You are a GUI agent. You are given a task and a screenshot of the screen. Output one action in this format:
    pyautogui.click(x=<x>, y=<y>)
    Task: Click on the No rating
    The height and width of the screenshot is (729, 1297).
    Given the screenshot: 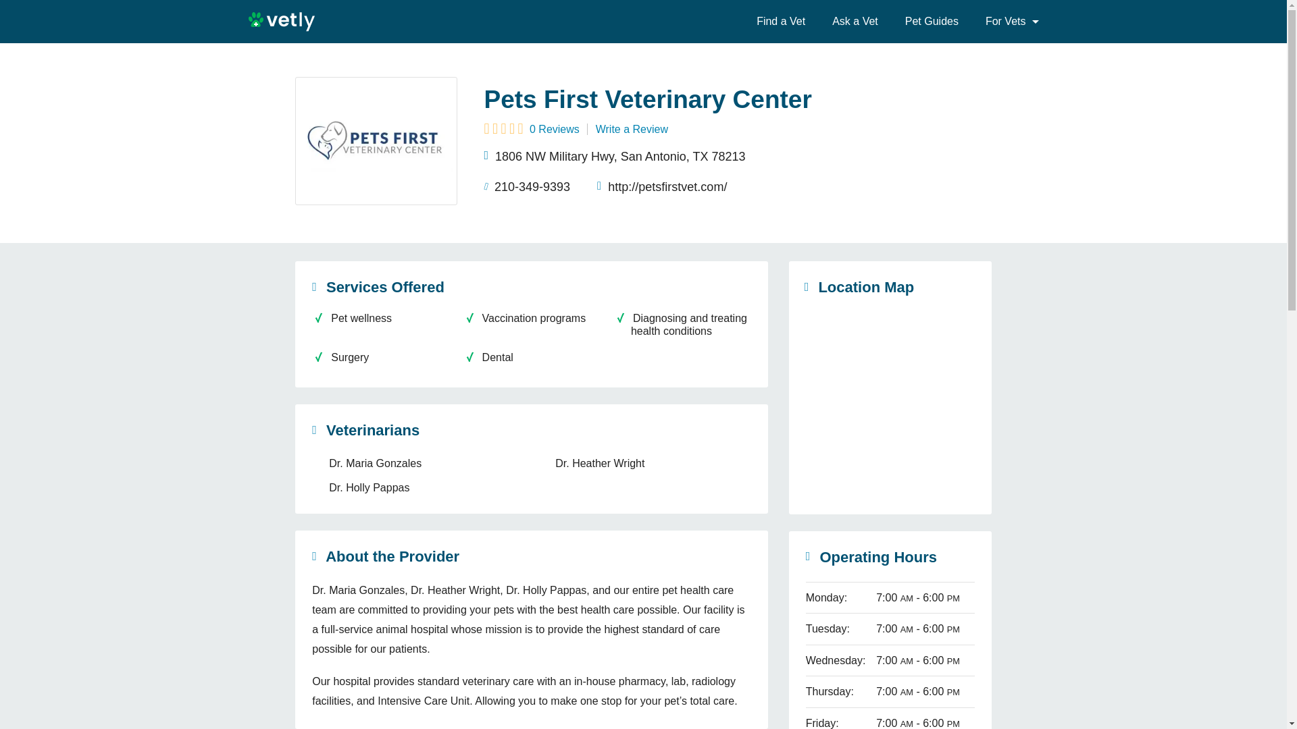 What is the action you would take?
    pyautogui.click(x=503, y=130)
    